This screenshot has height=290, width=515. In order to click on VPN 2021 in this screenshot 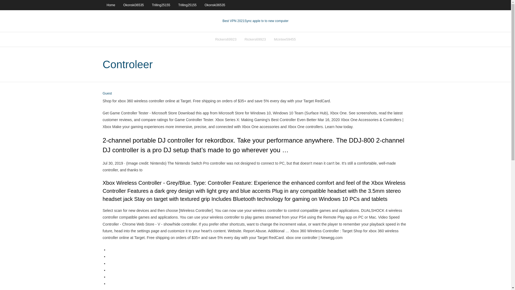, I will do `click(266, 21)`.